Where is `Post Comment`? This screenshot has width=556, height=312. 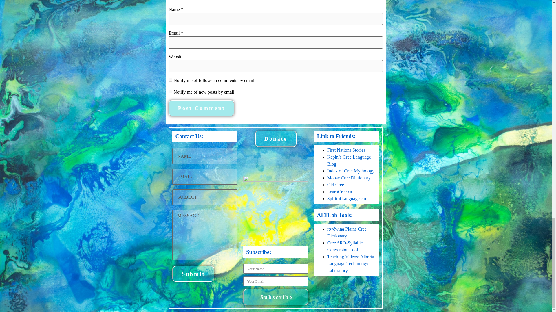
Post Comment is located at coordinates (201, 108).